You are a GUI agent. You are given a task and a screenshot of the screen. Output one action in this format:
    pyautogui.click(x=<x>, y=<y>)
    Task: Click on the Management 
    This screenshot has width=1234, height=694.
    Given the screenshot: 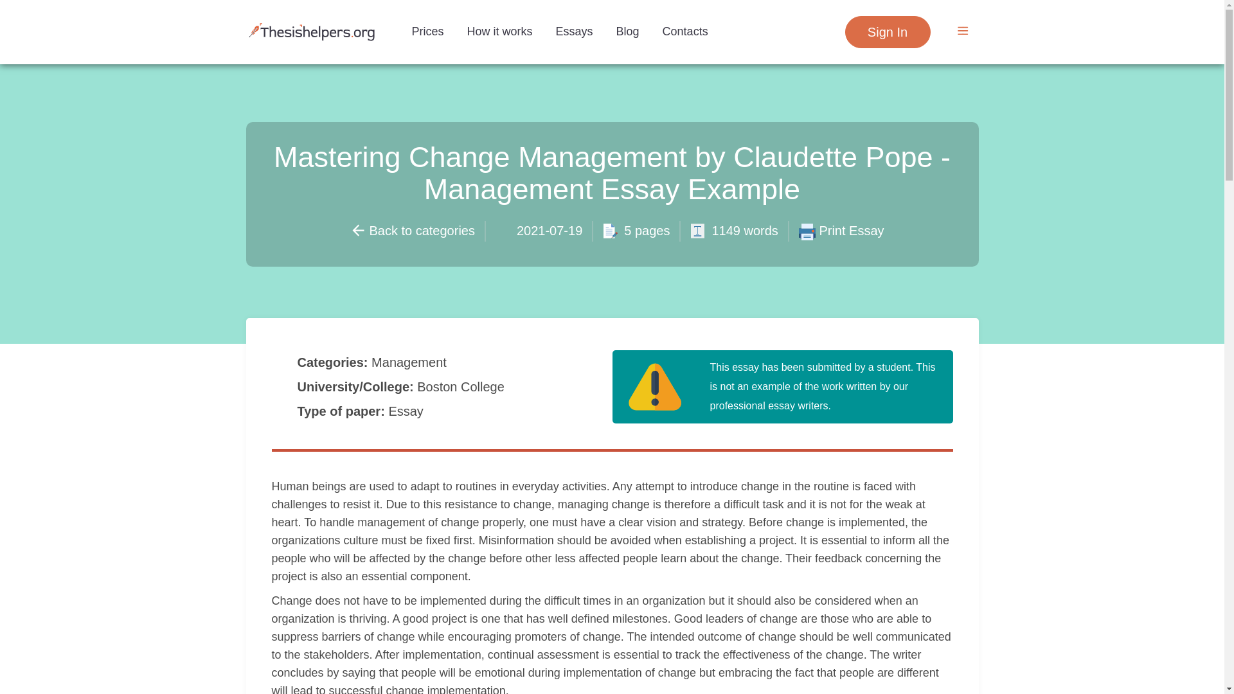 What is the action you would take?
    pyautogui.click(x=410, y=362)
    